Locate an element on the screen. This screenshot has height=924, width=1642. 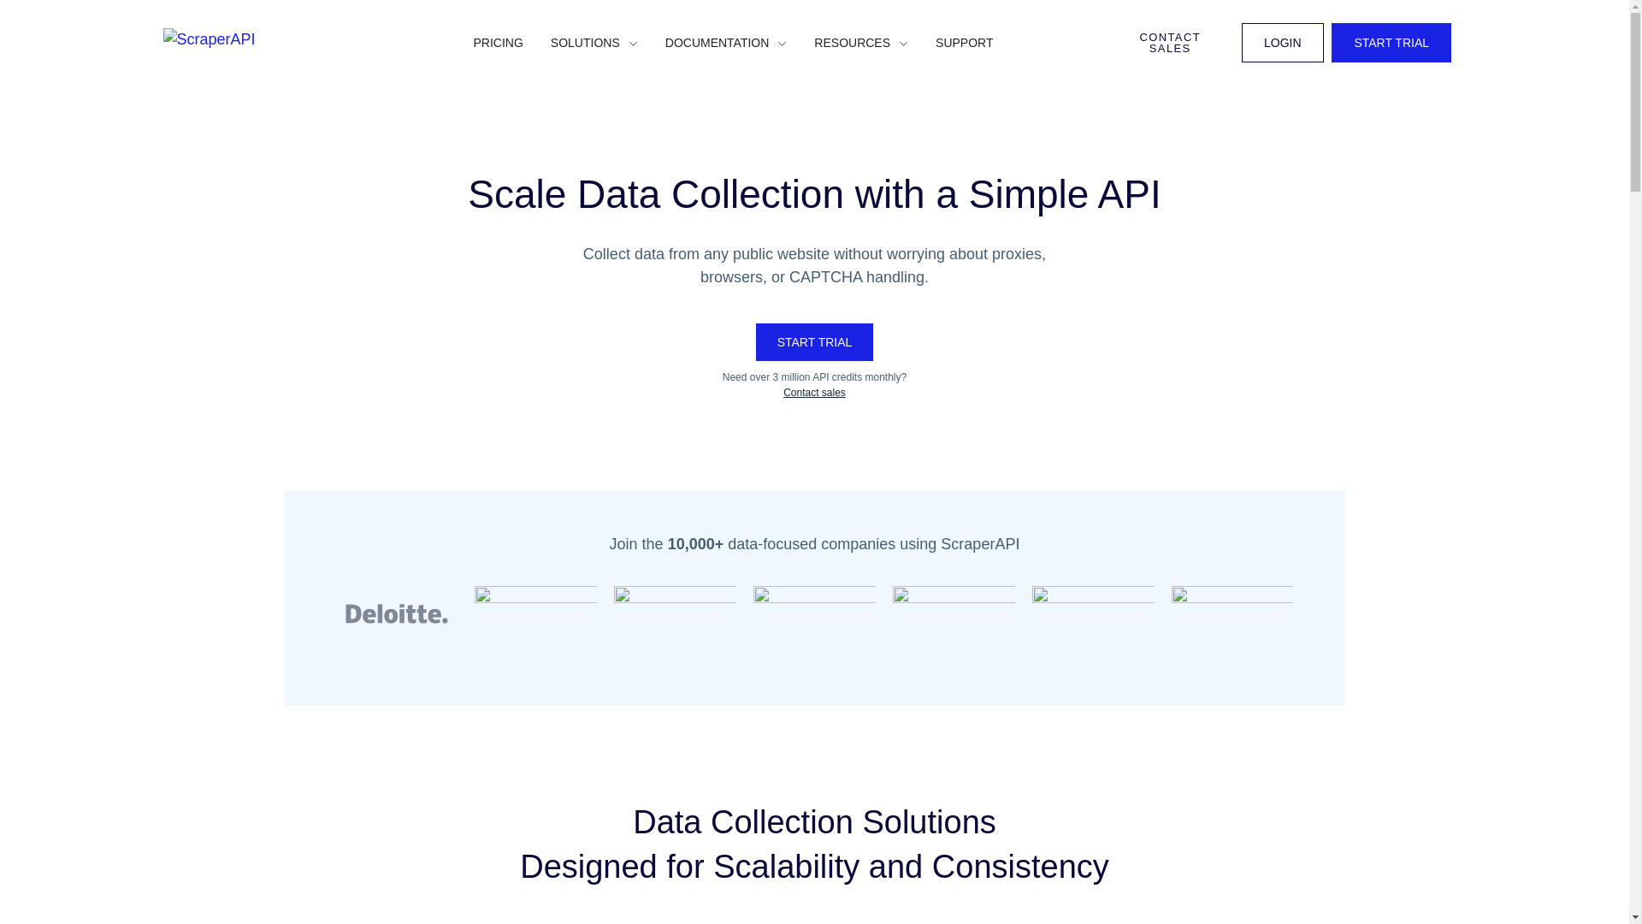
PRICING is located at coordinates (499, 43).